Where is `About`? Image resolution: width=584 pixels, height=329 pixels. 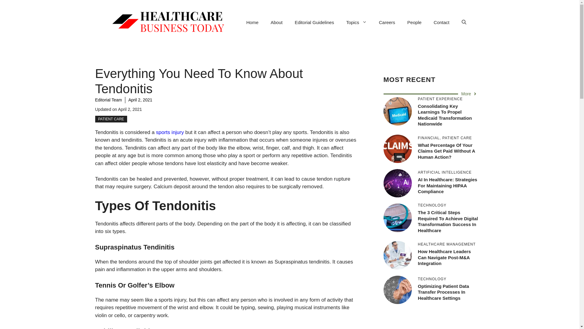
About is located at coordinates (276, 23).